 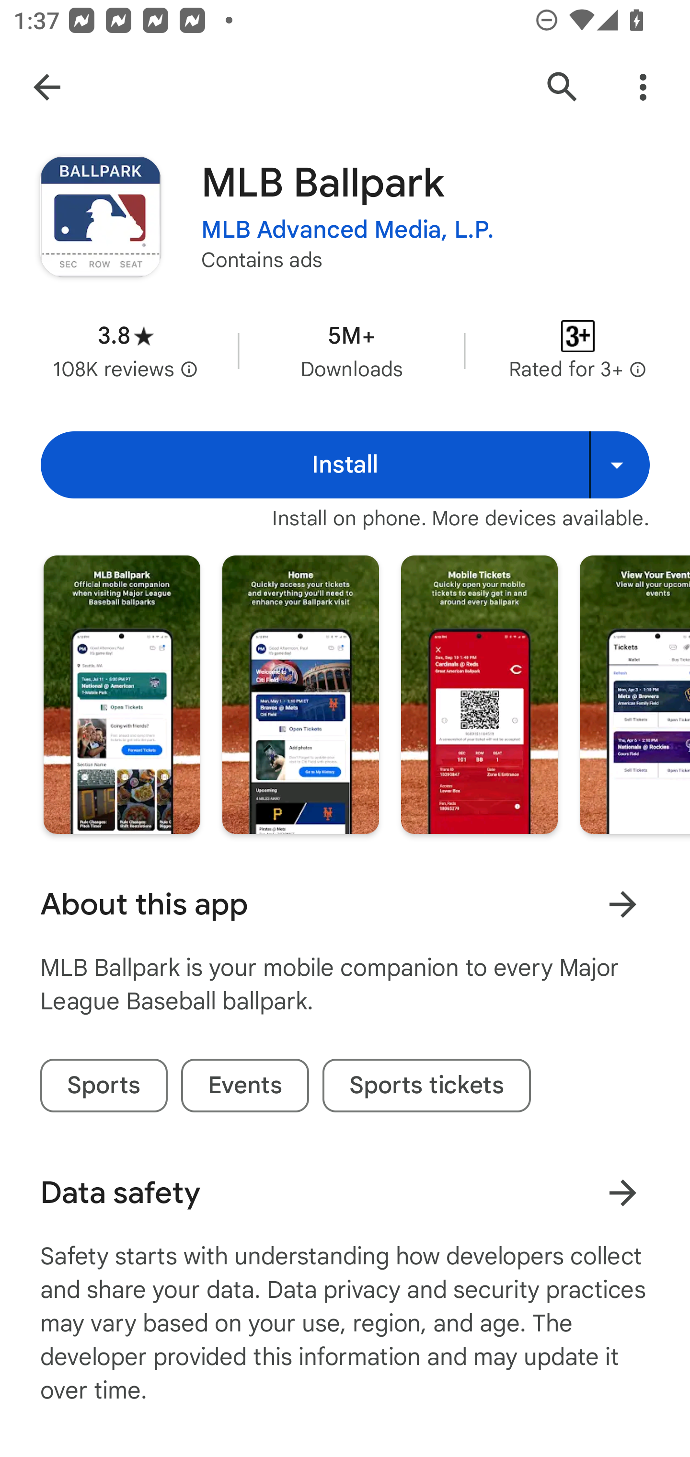 What do you see at coordinates (643, 87) in the screenshot?
I see `More Options` at bounding box center [643, 87].